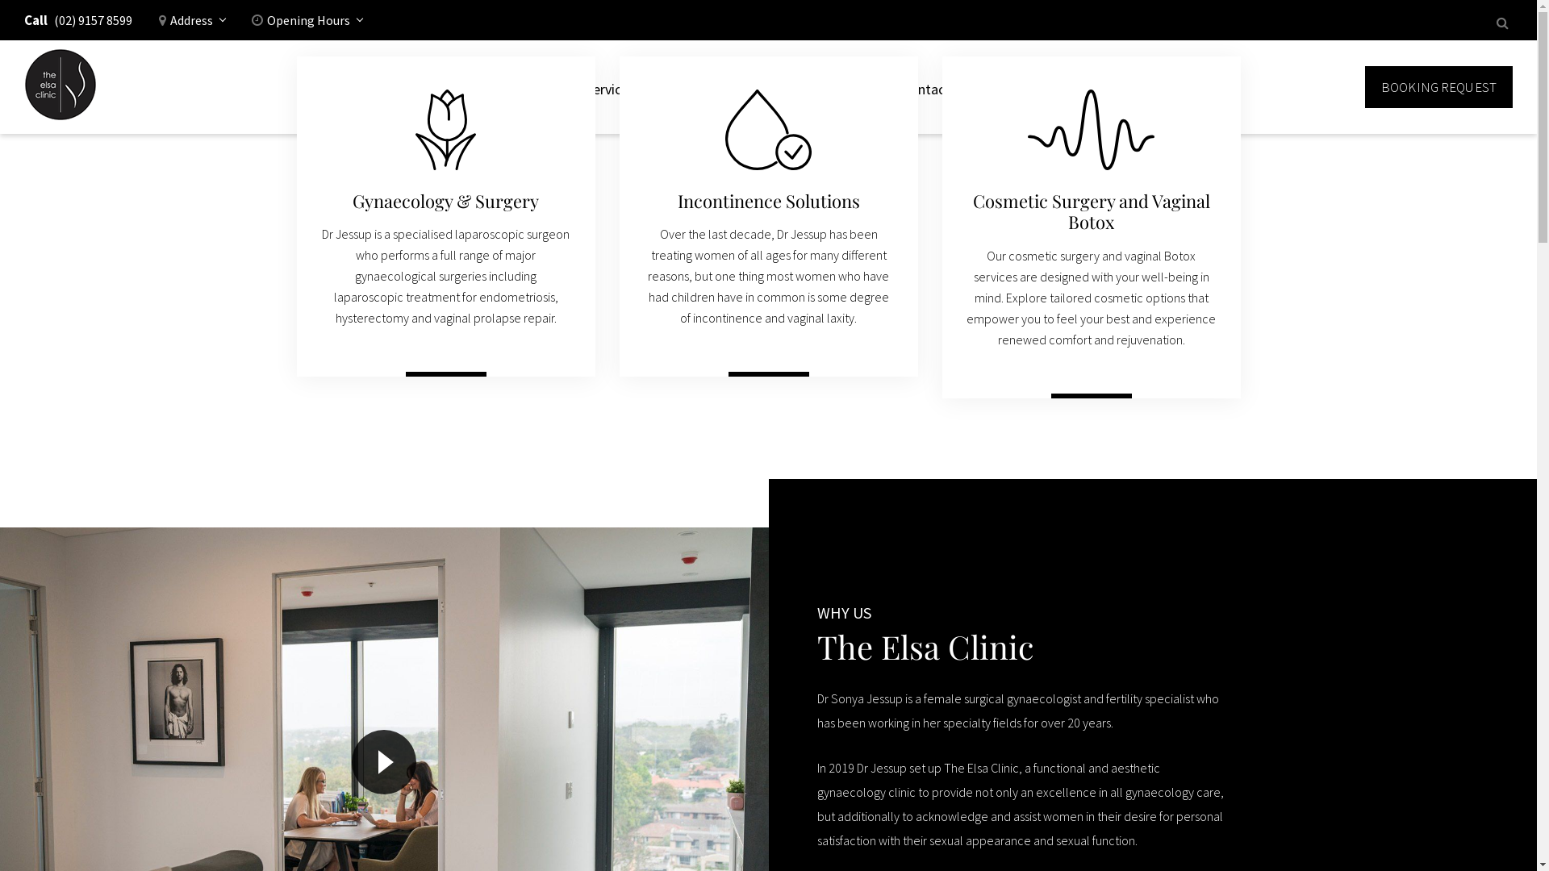 The width and height of the screenshot is (1549, 871). Describe the element at coordinates (445, 383) in the screenshot. I see `Read more` at that location.